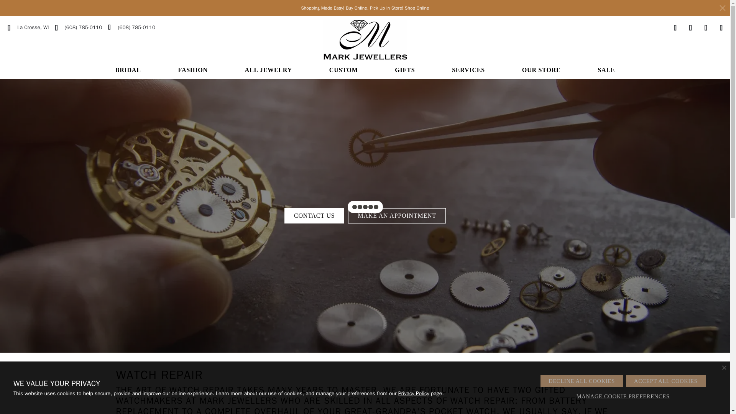 Image resolution: width=736 pixels, height=414 pixels. What do you see at coordinates (128, 71) in the screenshot?
I see `BRIDAL` at bounding box center [128, 71].